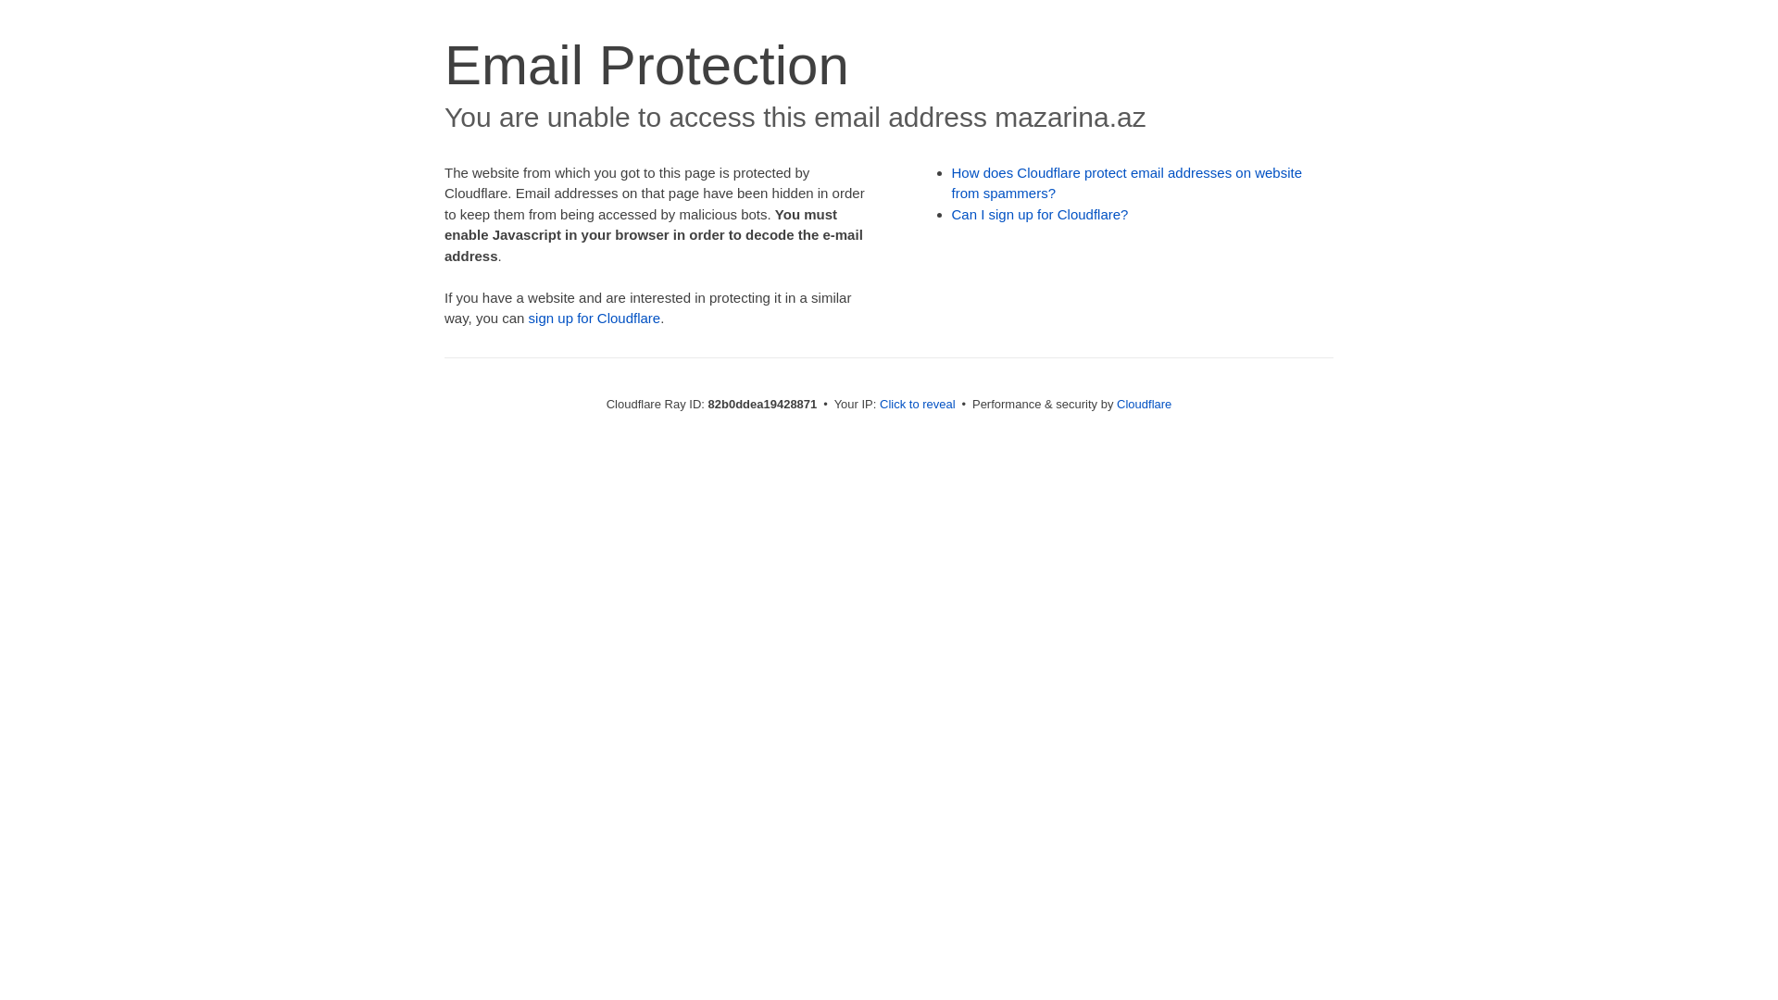 The width and height of the screenshot is (1778, 1000). Describe the element at coordinates (918, 404) in the screenshot. I see `Click to reveal` at that location.